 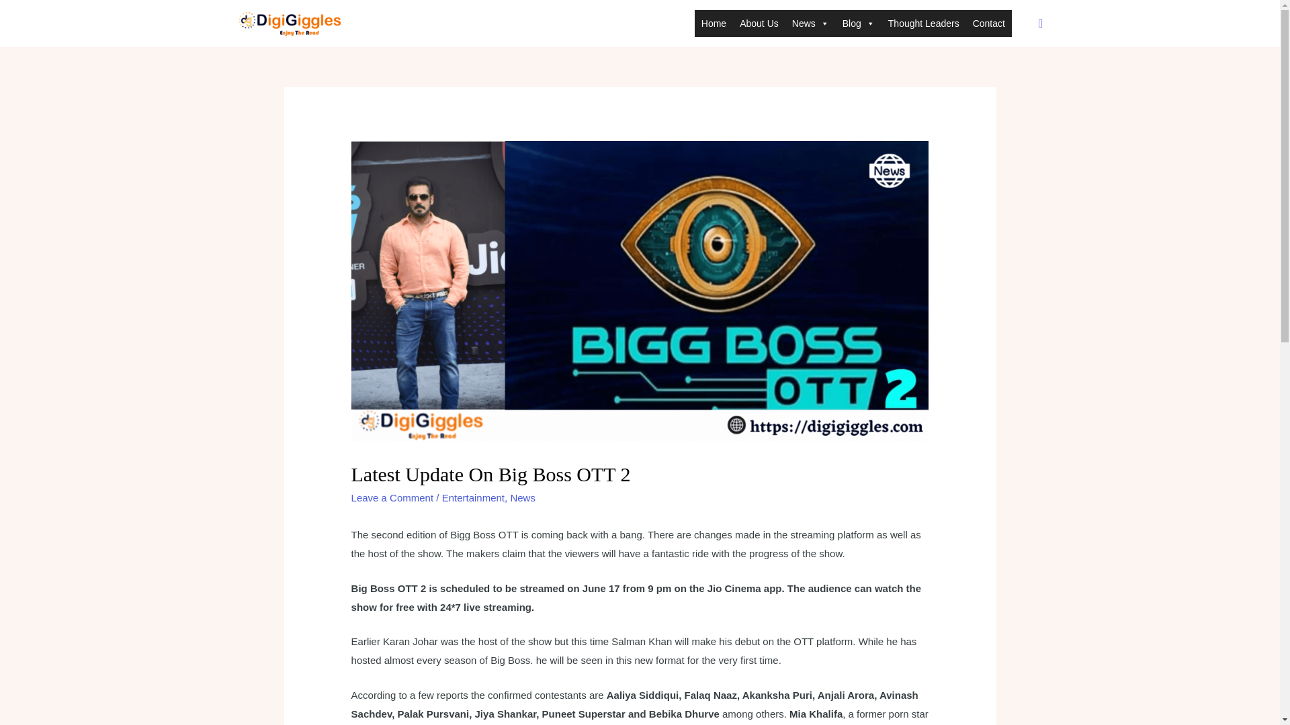 I want to click on Entertainment, so click(x=473, y=497).